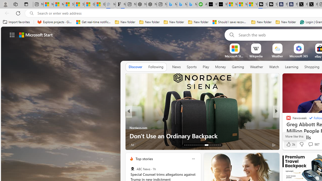 Image resolution: width=322 pixels, height=181 pixels. Describe the element at coordinates (135, 67) in the screenshot. I see `Discover` at that location.